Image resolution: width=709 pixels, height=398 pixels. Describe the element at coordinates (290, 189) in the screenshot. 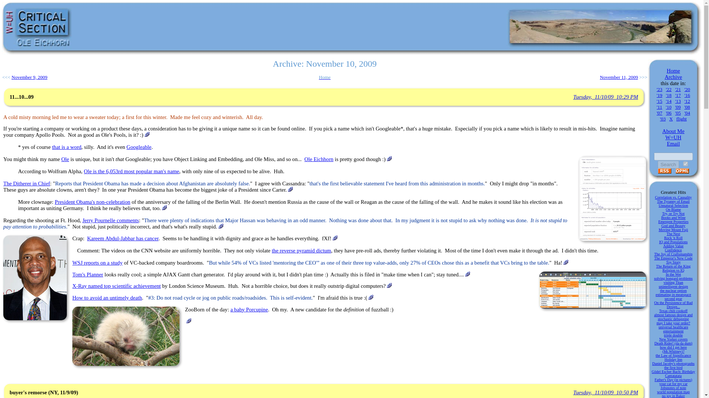

I see `Permalink` at that location.